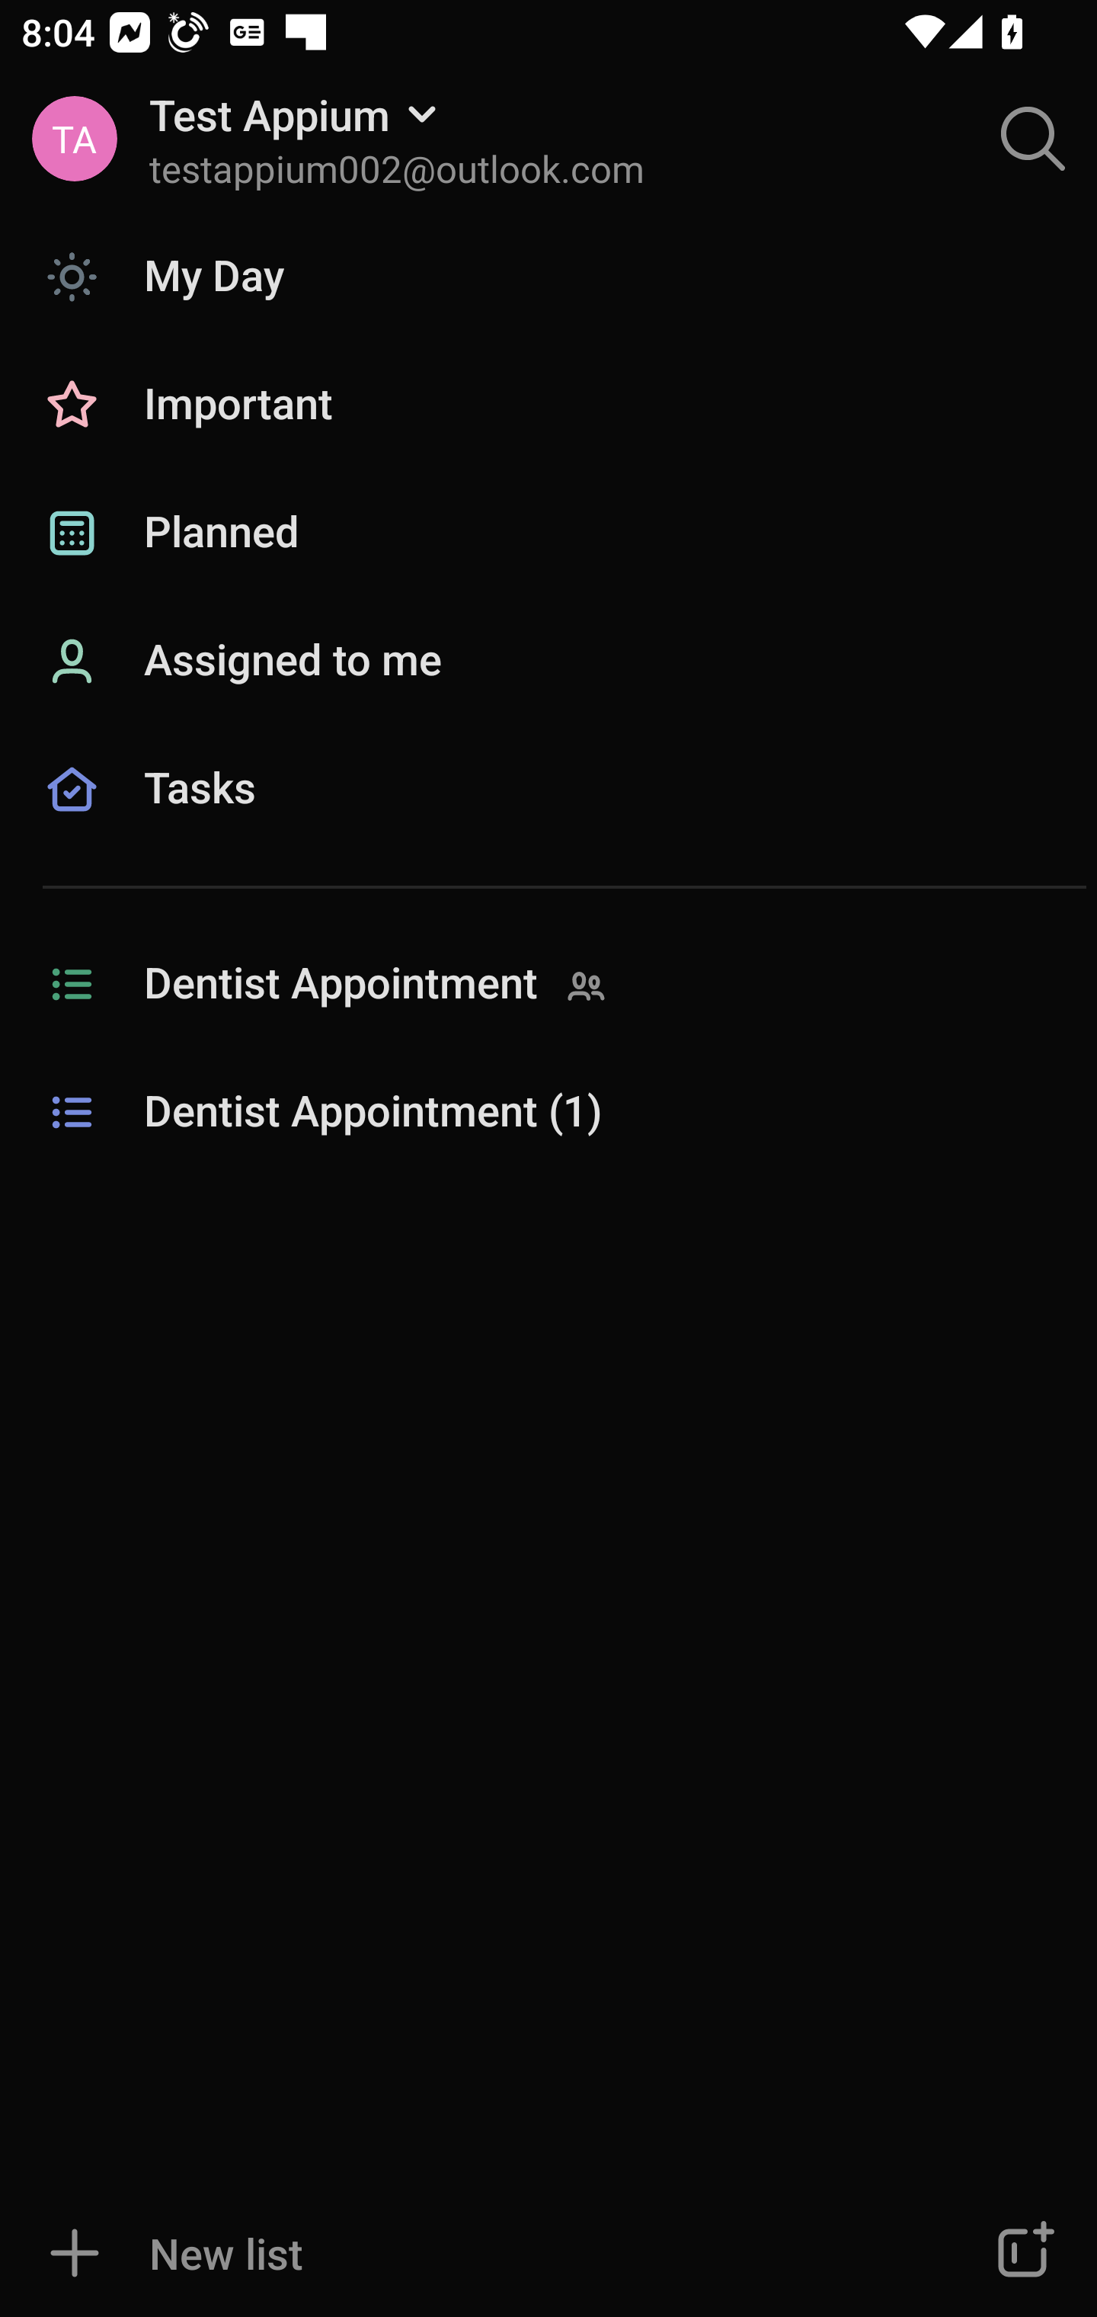 The image size is (1097, 2317). I want to click on My Day, 0 tasks My Day, so click(548, 276).